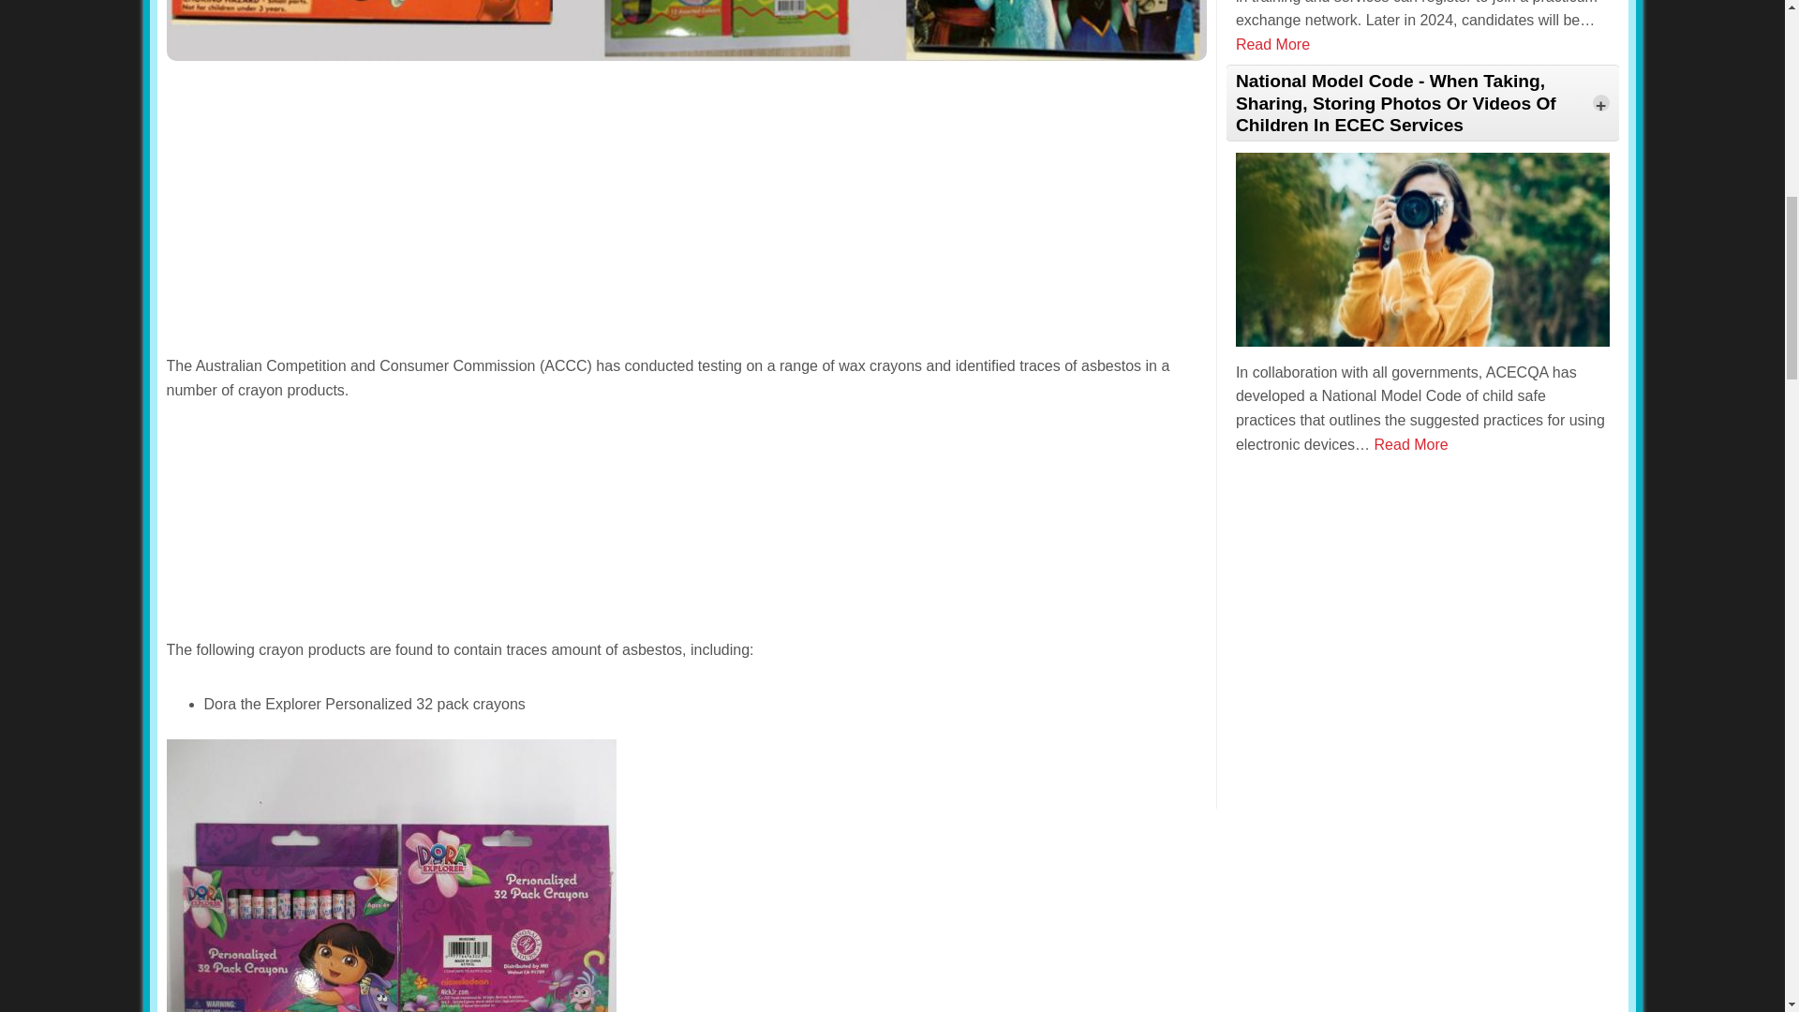  I want to click on Read More, so click(1272, 44).